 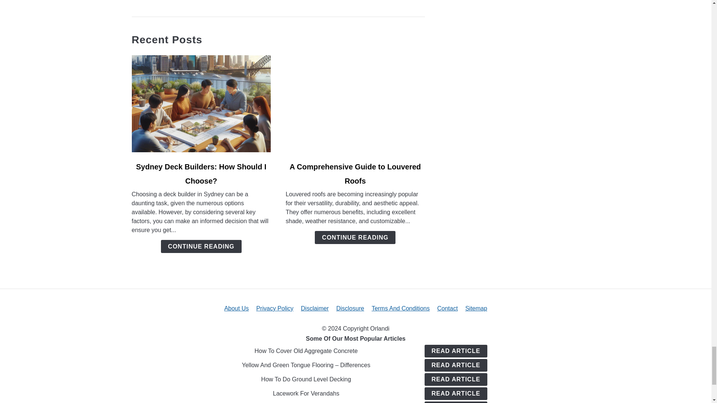 What do you see at coordinates (355, 174) in the screenshot?
I see `A Comprehensive Guide to Louvered Roofs` at bounding box center [355, 174].